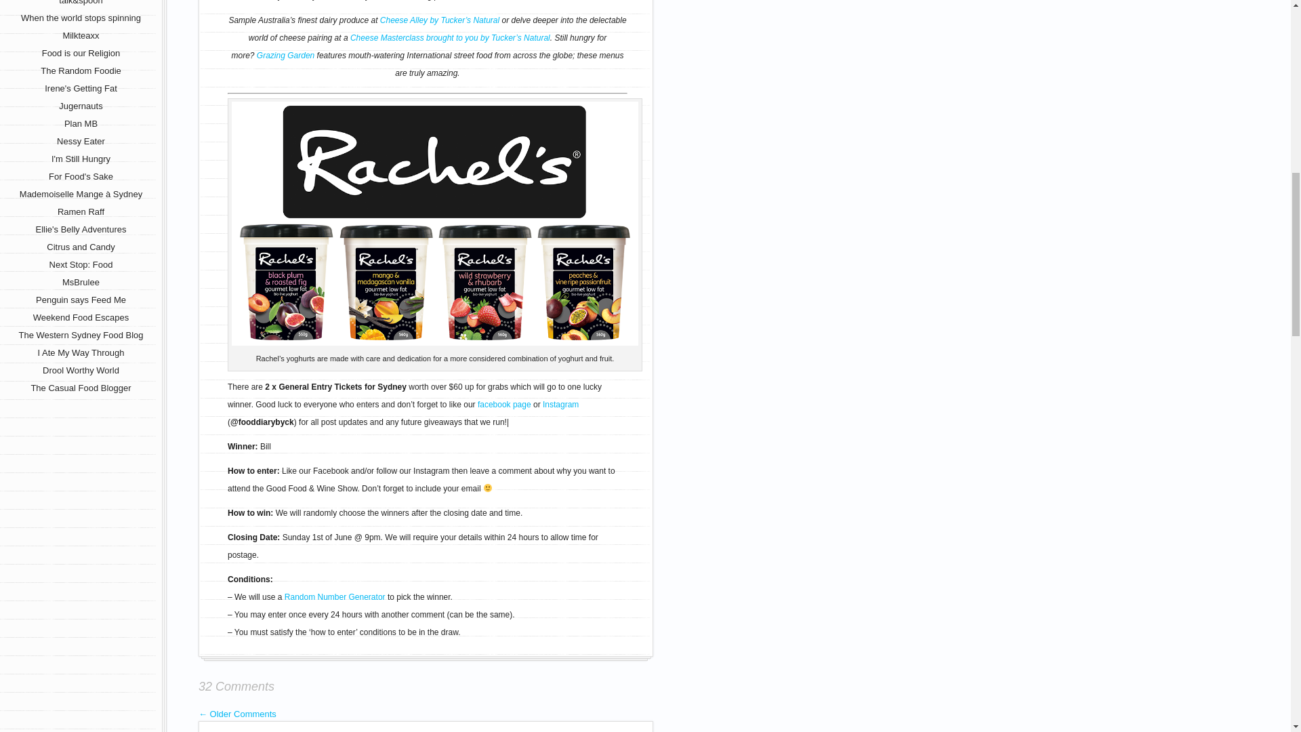 The image size is (1301, 732). Describe the element at coordinates (450, 37) in the screenshot. I see `Cheese Masterclass` at that location.